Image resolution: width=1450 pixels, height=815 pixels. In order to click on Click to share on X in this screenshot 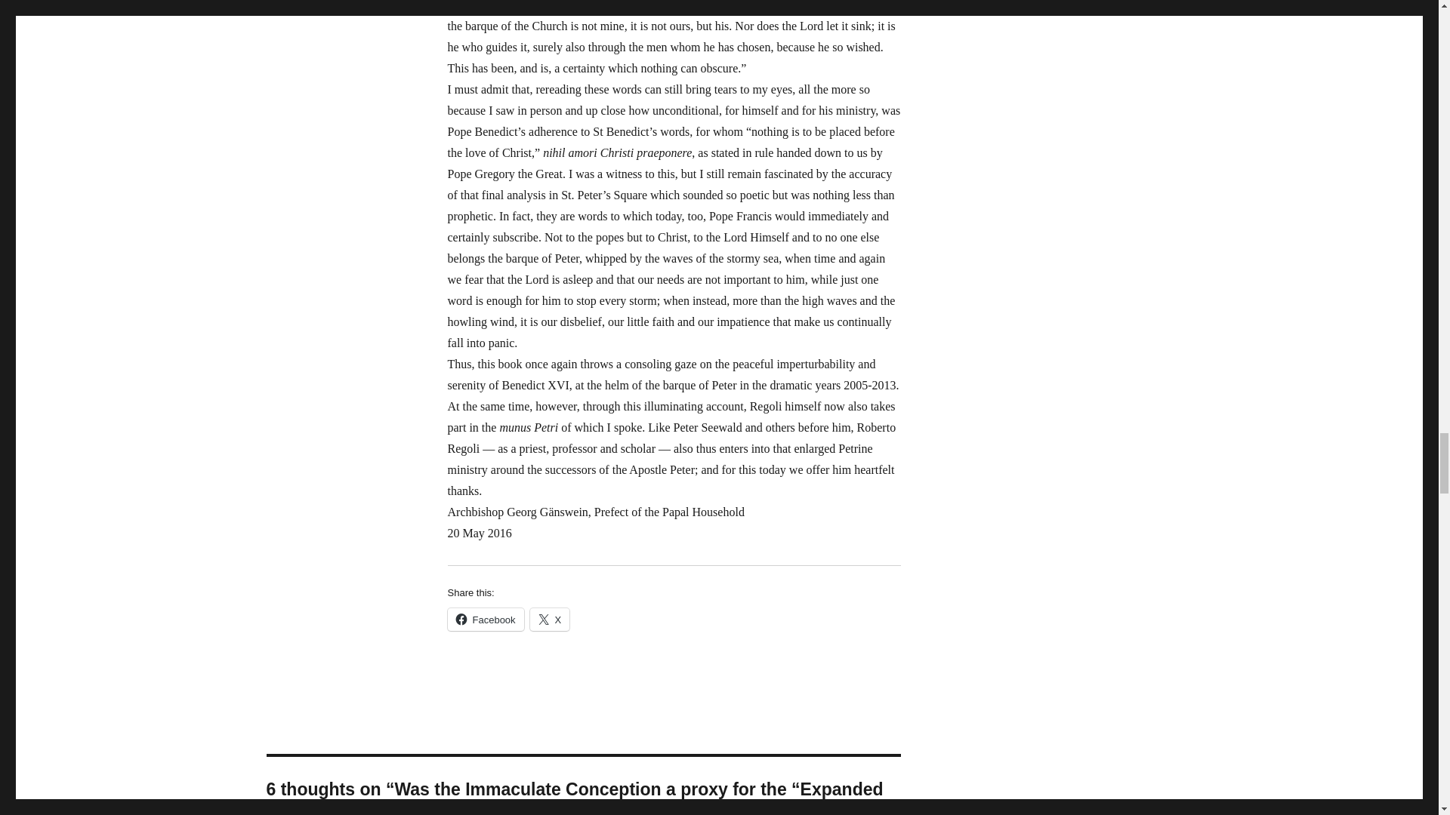, I will do `click(550, 619)`.